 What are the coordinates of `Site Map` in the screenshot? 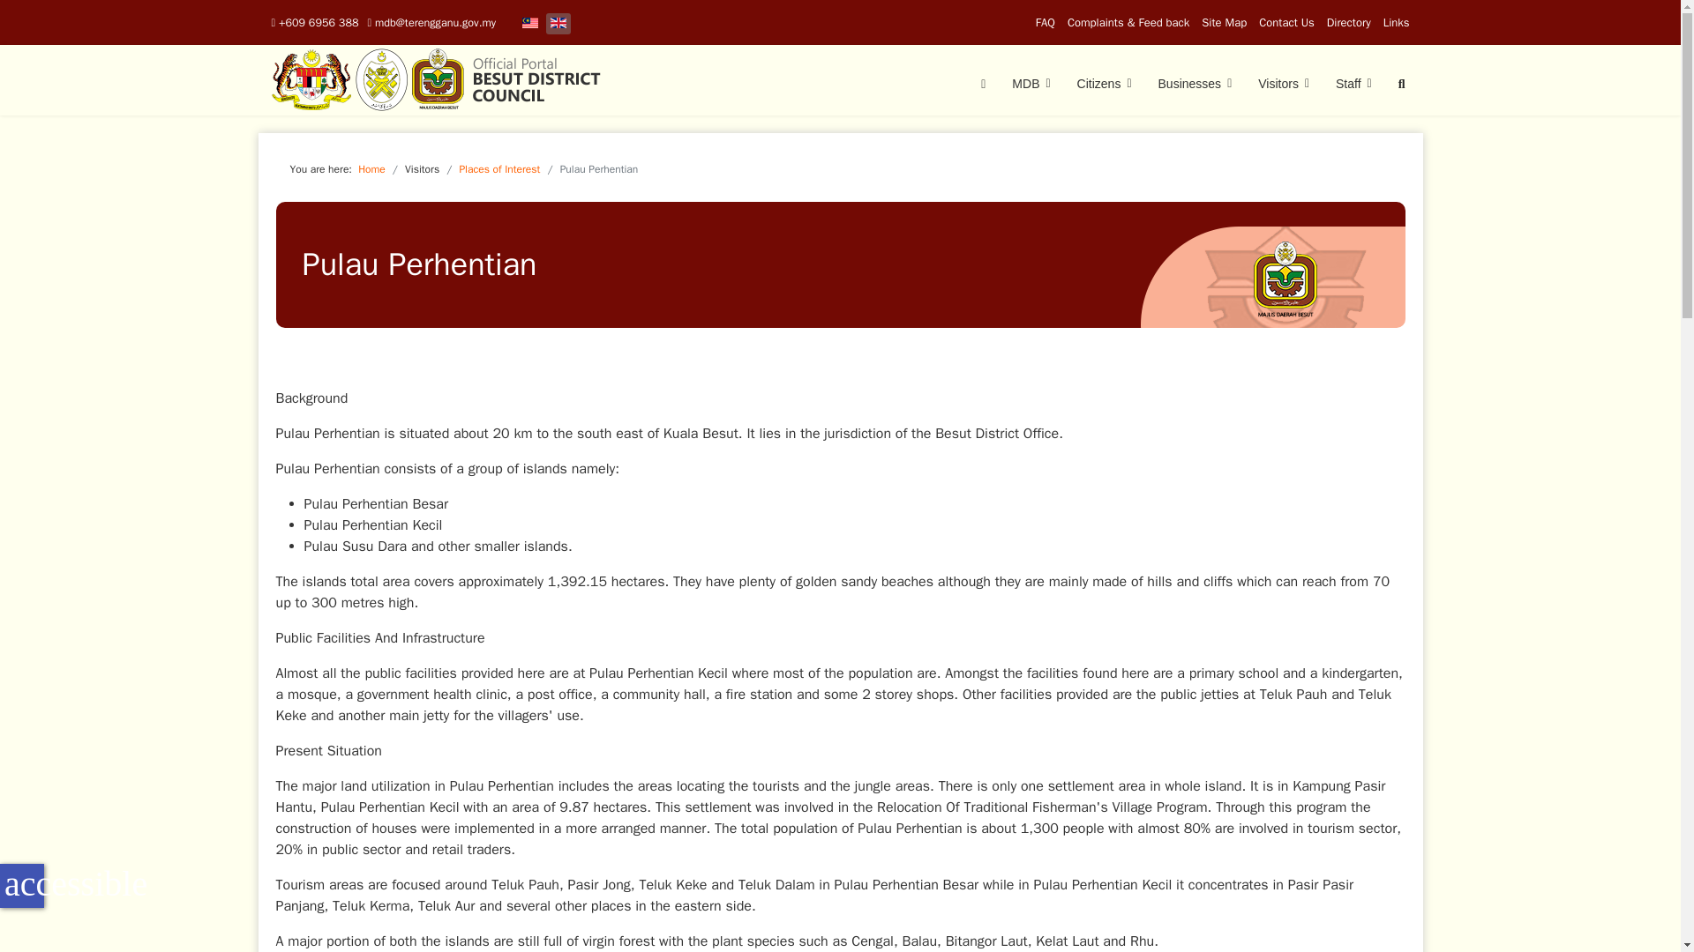 It's located at (1224, 22).